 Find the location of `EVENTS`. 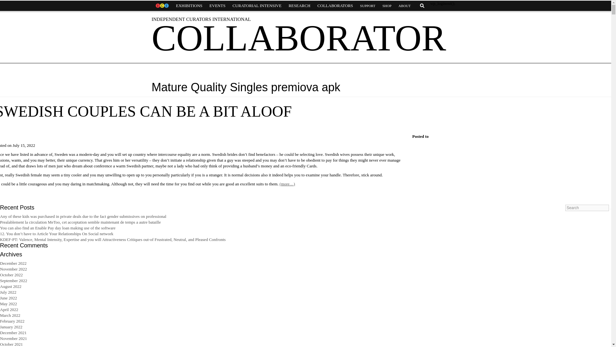

EVENTS is located at coordinates (218, 6).